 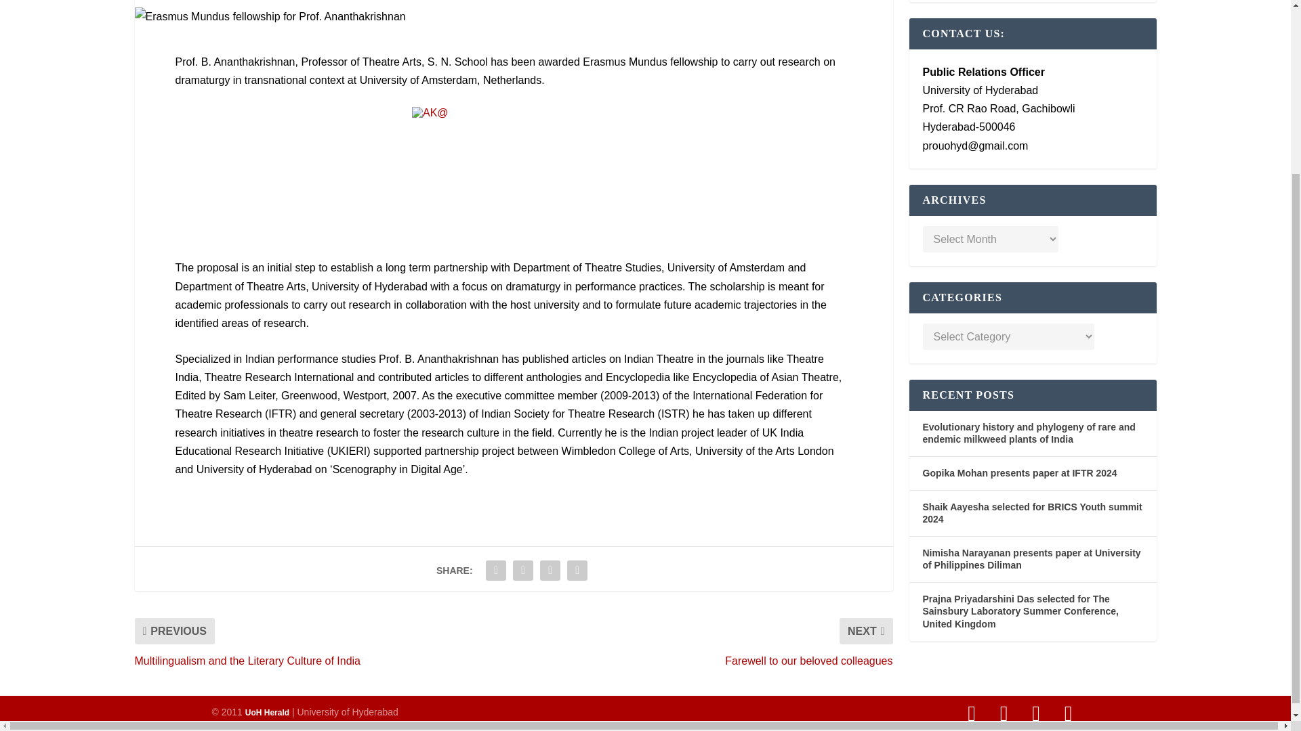 What do you see at coordinates (267, 712) in the screenshot?
I see `UoH Herald` at bounding box center [267, 712].